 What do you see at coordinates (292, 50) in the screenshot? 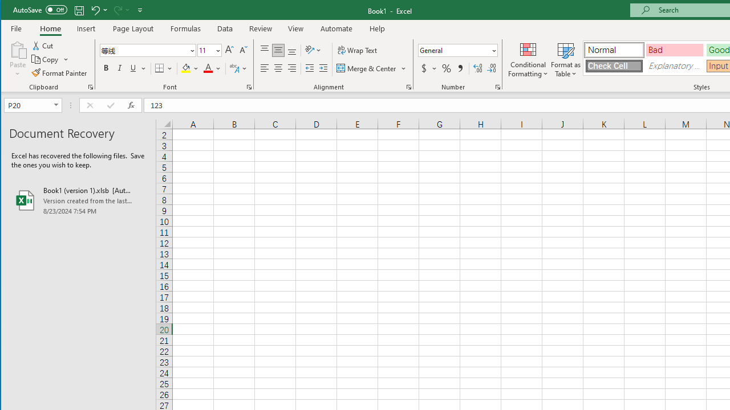
I see `Bottom Align` at bounding box center [292, 50].